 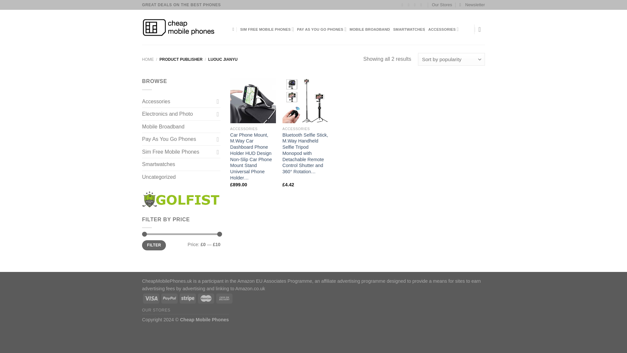 What do you see at coordinates (321, 29) in the screenshot?
I see `PAY AS YOU GO PHONES` at bounding box center [321, 29].